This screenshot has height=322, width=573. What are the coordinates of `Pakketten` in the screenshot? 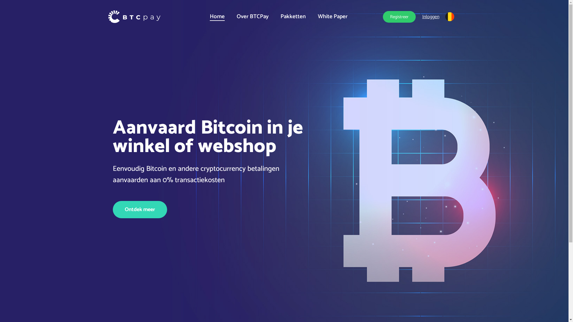 It's located at (293, 17).